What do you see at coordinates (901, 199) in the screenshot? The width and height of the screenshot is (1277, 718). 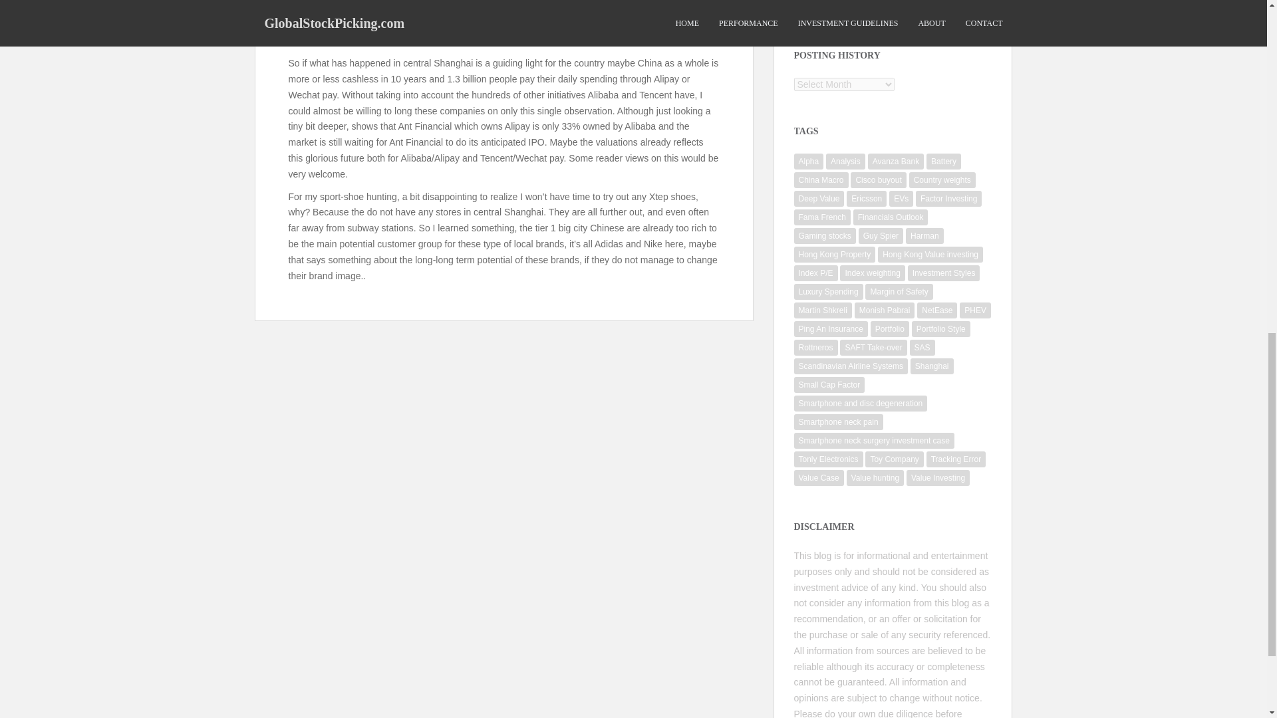 I see `EVs` at bounding box center [901, 199].